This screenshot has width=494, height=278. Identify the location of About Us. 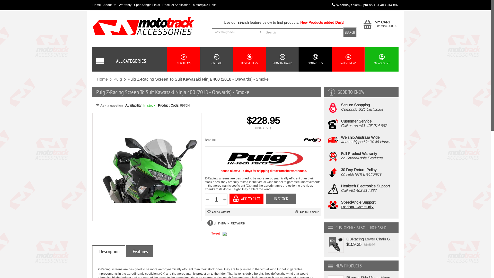
(111, 5).